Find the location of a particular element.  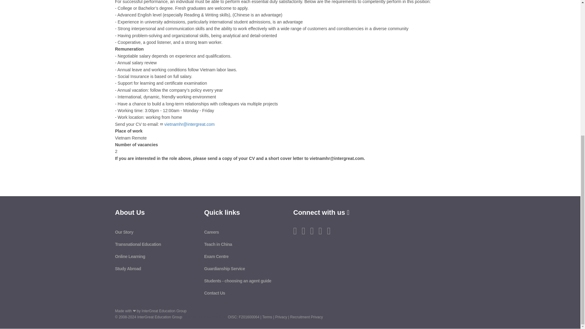

Online Learning is located at coordinates (130, 256).